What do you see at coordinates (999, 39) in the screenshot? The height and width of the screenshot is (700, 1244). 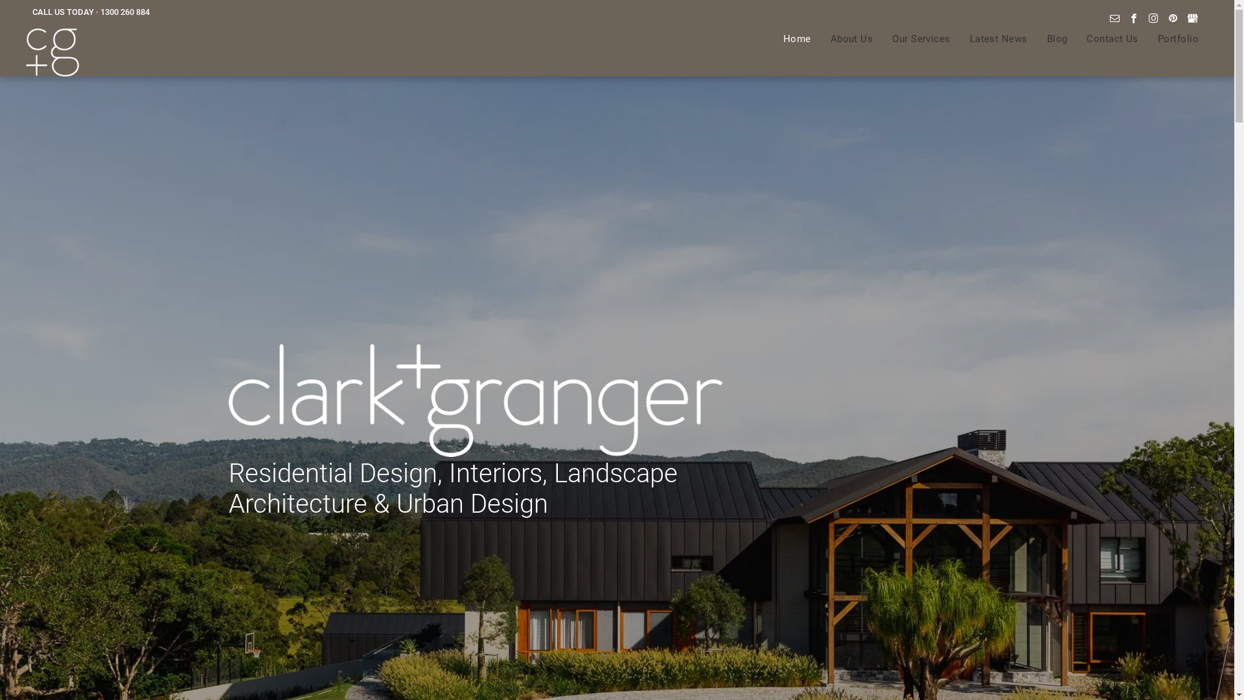 I see `Latest News` at bounding box center [999, 39].